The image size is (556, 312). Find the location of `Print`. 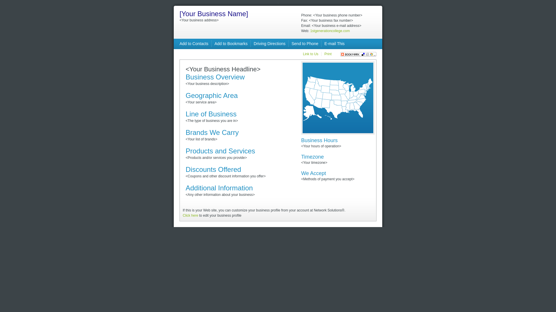

Print is located at coordinates (328, 54).